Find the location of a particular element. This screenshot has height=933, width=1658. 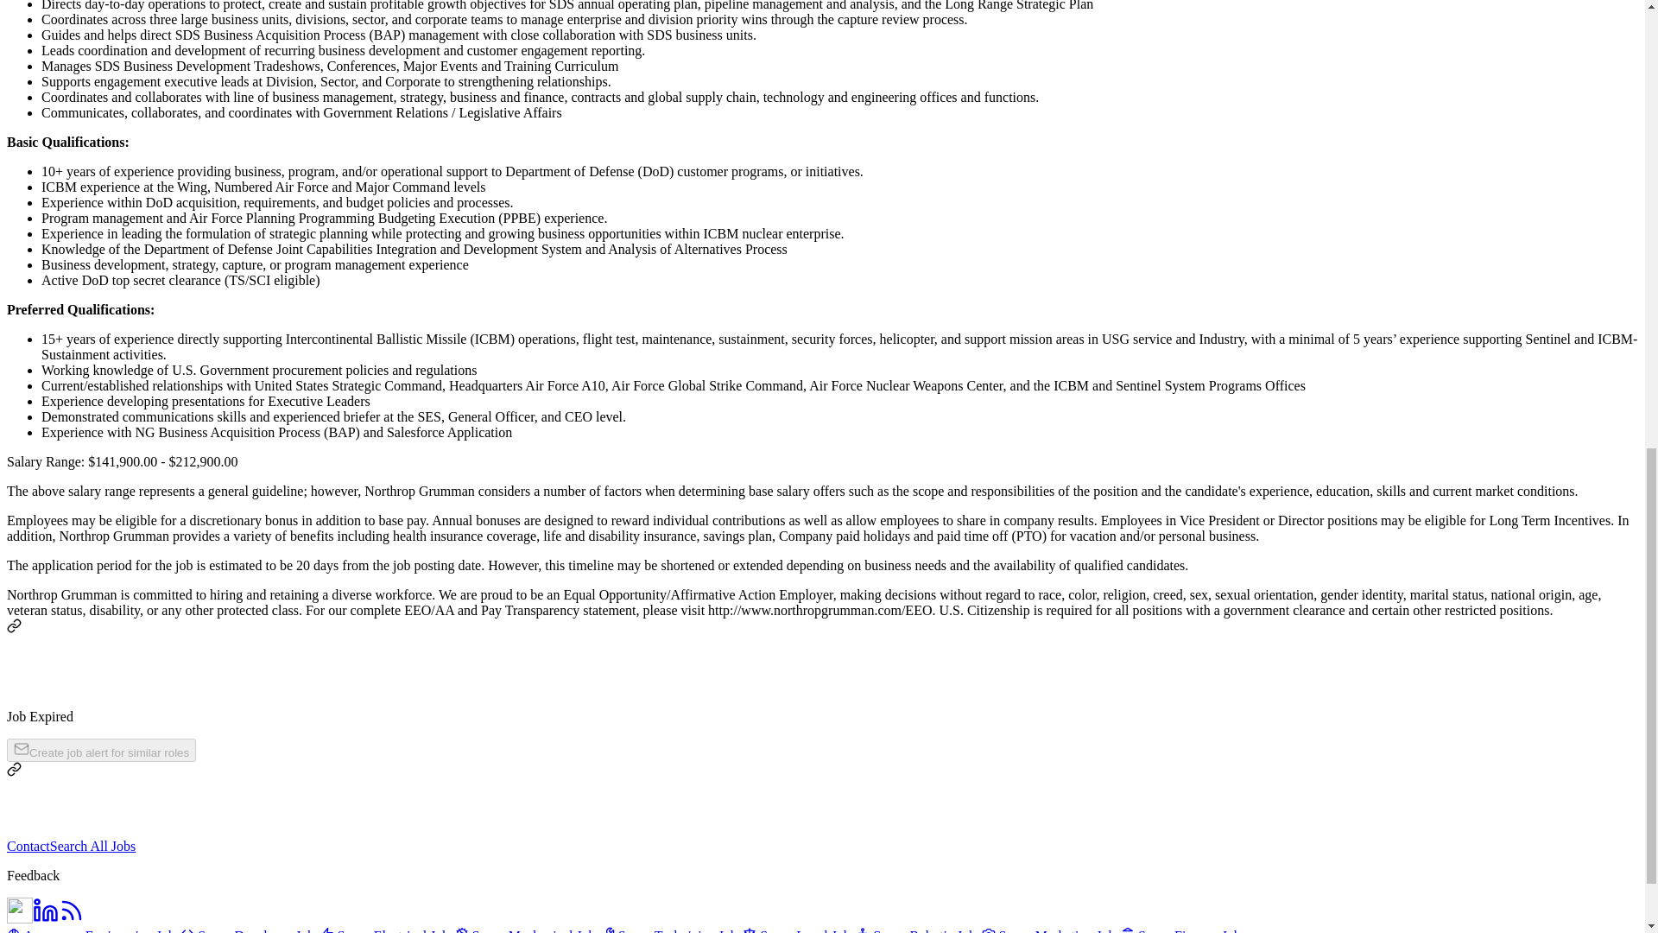

Space Robotic Jobs is located at coordinates (918, 930).